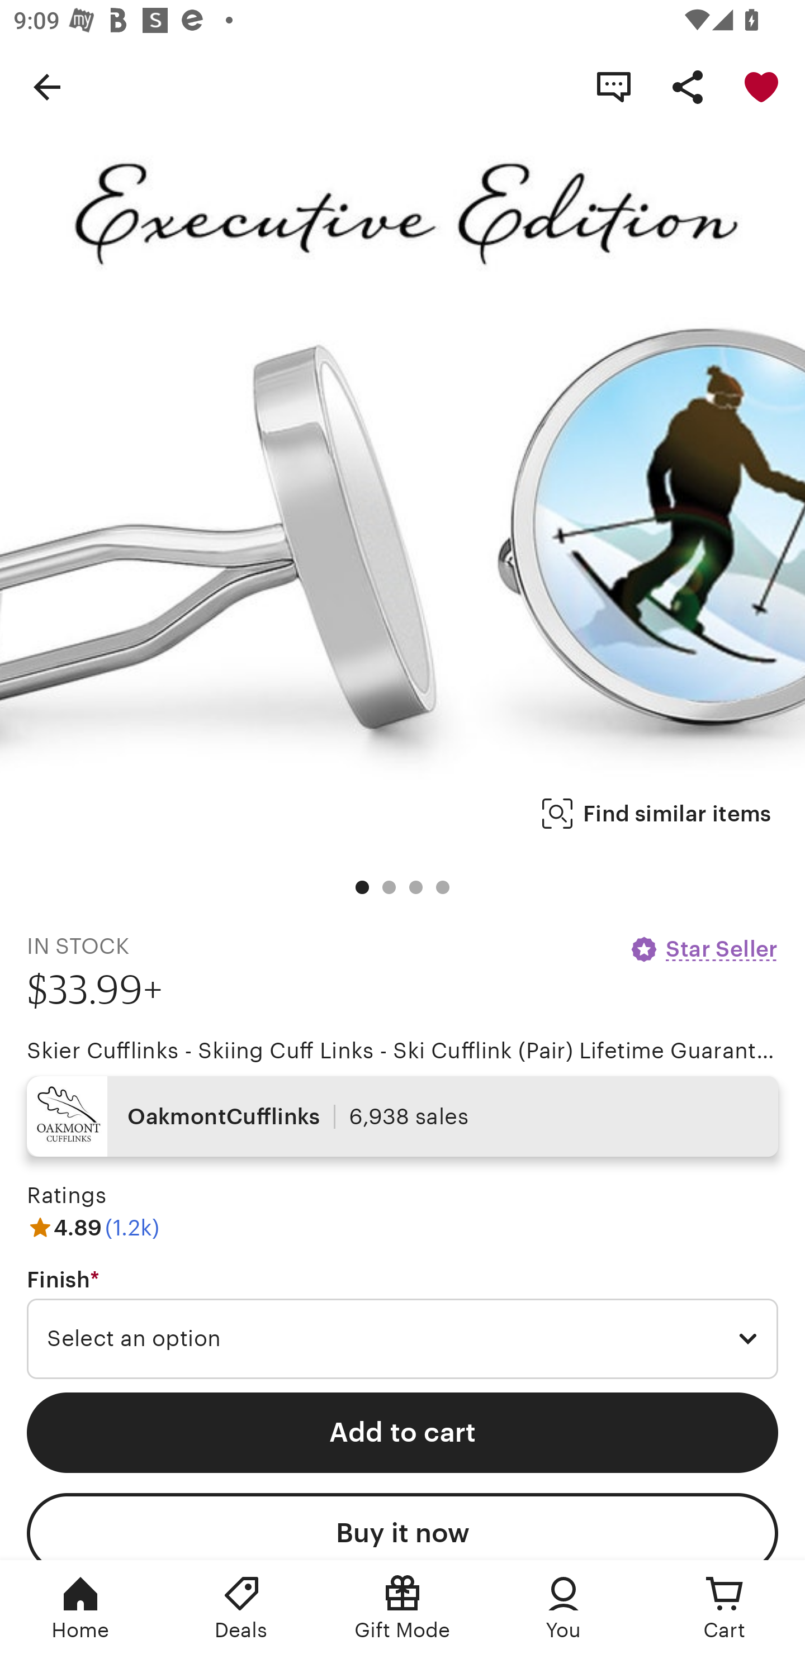 The height and width of the screenshot is (1654, 805). Describe the element at coordinates (688, 86) in the screenshot. I see `Share` at that location.